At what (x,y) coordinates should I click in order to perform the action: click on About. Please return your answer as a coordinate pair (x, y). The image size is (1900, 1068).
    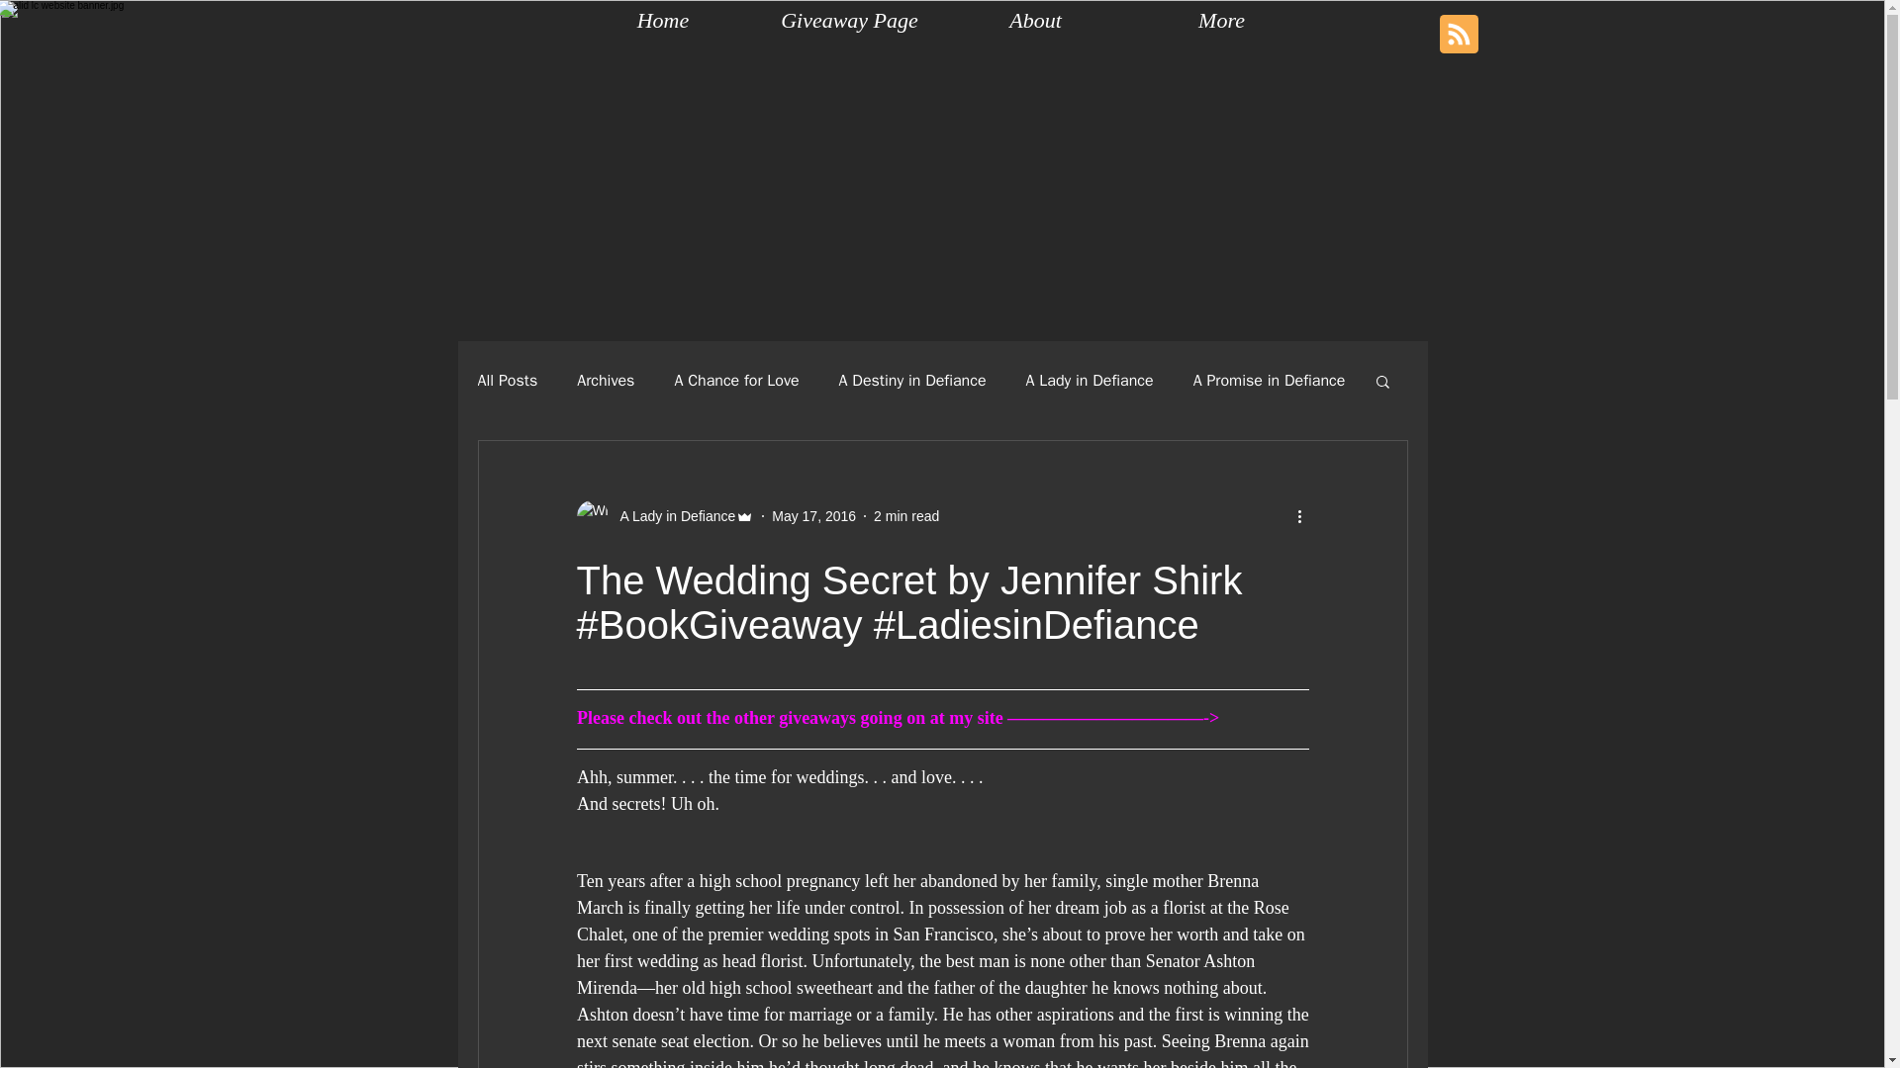
    Looking at the image, I should click on (1035, 20).